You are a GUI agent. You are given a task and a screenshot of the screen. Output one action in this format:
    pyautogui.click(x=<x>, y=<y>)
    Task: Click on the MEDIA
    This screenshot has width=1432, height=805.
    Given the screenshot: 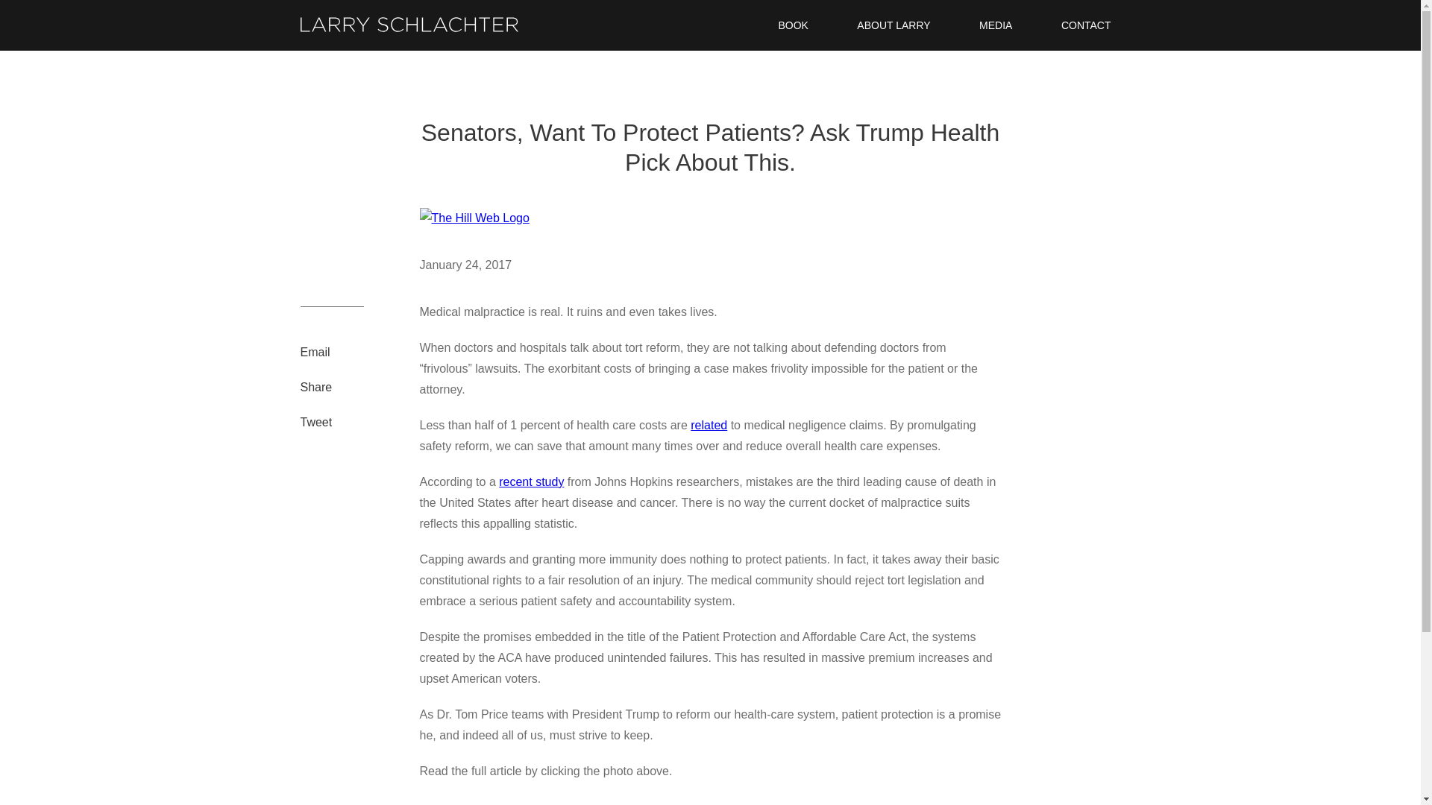 What is the action you would take?
    pyautogui.click(x=995, y=25)
    